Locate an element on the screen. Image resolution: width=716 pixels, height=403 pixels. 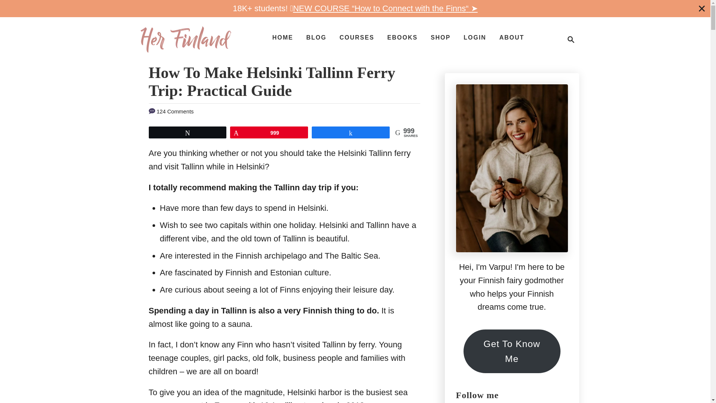
COURSES is located at coordinates (357, 37).